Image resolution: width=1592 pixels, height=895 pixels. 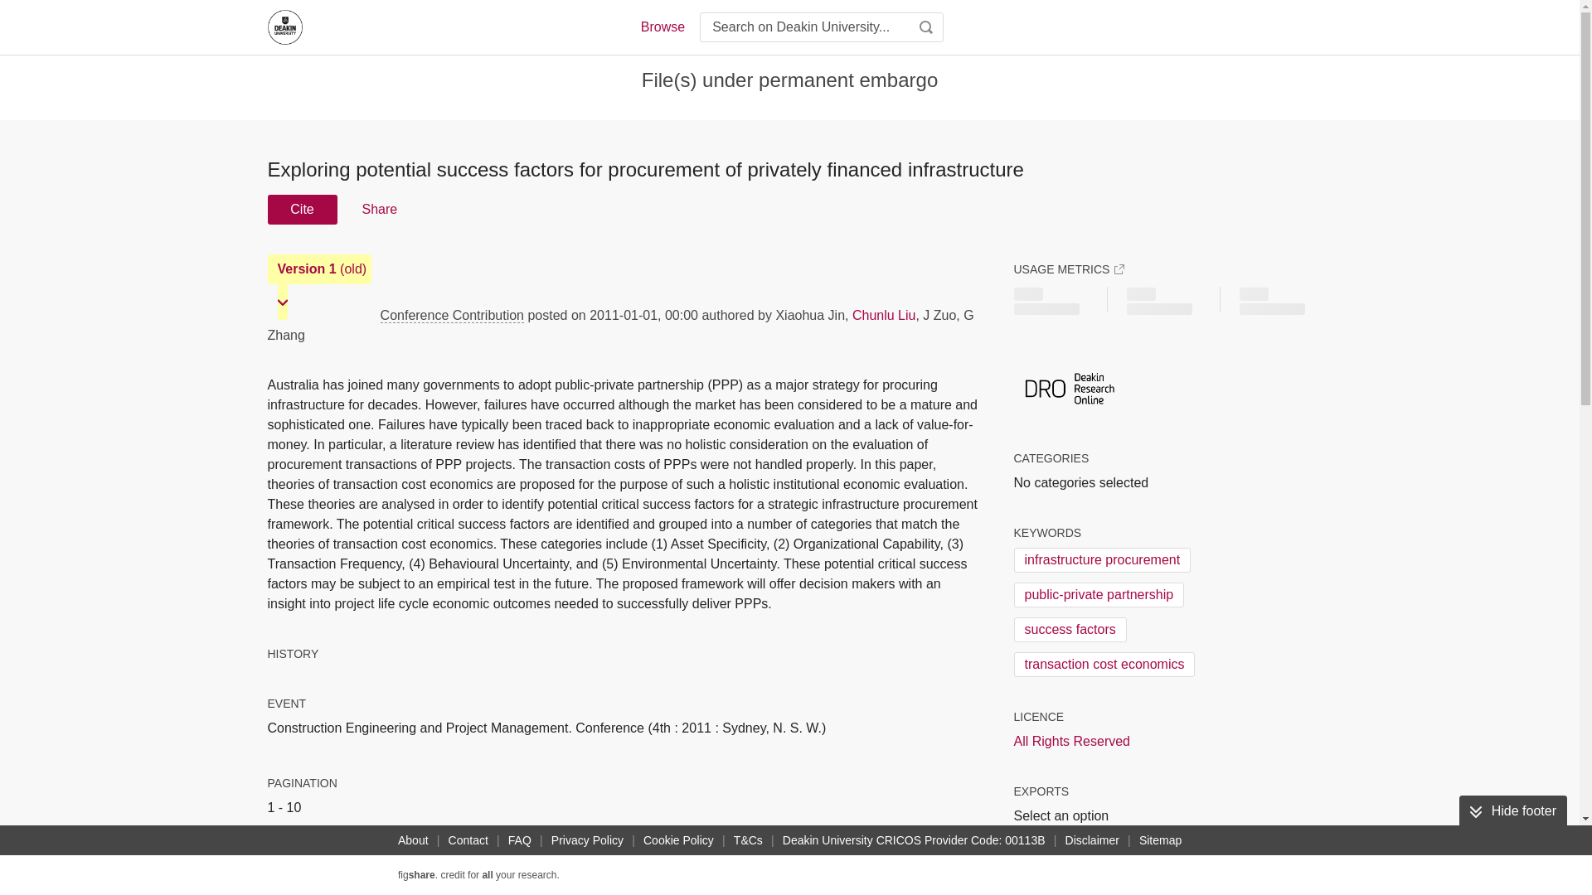 What do you see at coordinates (1065, 815) in the screenshot?
I see `Select an option` at bounding box center [1065, 815].